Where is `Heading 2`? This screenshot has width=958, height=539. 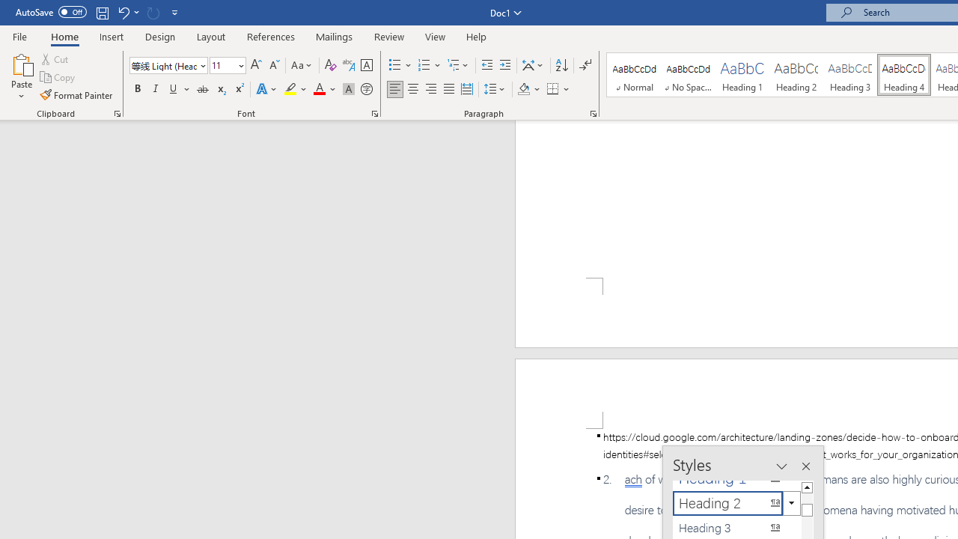
Heading 2 is located at coordinates (796, 75).